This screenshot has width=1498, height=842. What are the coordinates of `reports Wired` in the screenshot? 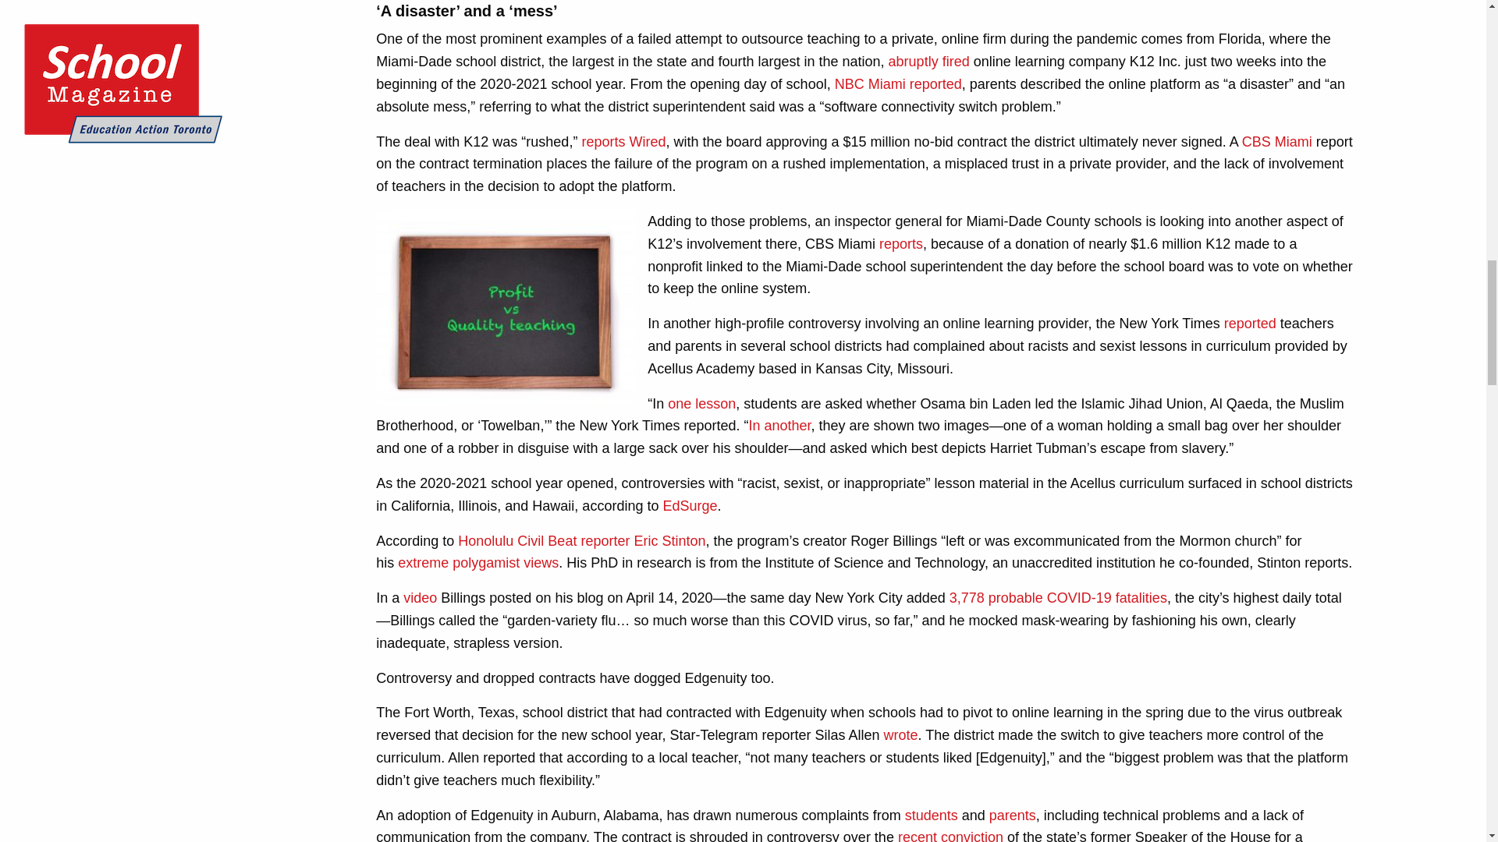 It's located at (623, 142).